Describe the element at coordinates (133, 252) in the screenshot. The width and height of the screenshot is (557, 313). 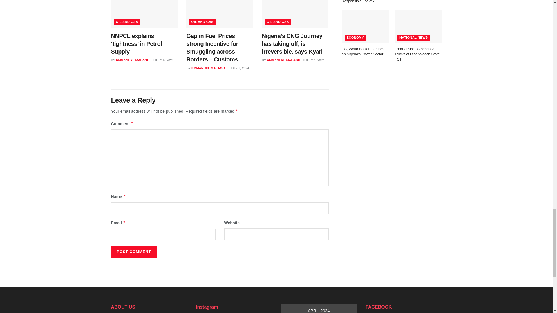
I see `Post Comment` at that location.